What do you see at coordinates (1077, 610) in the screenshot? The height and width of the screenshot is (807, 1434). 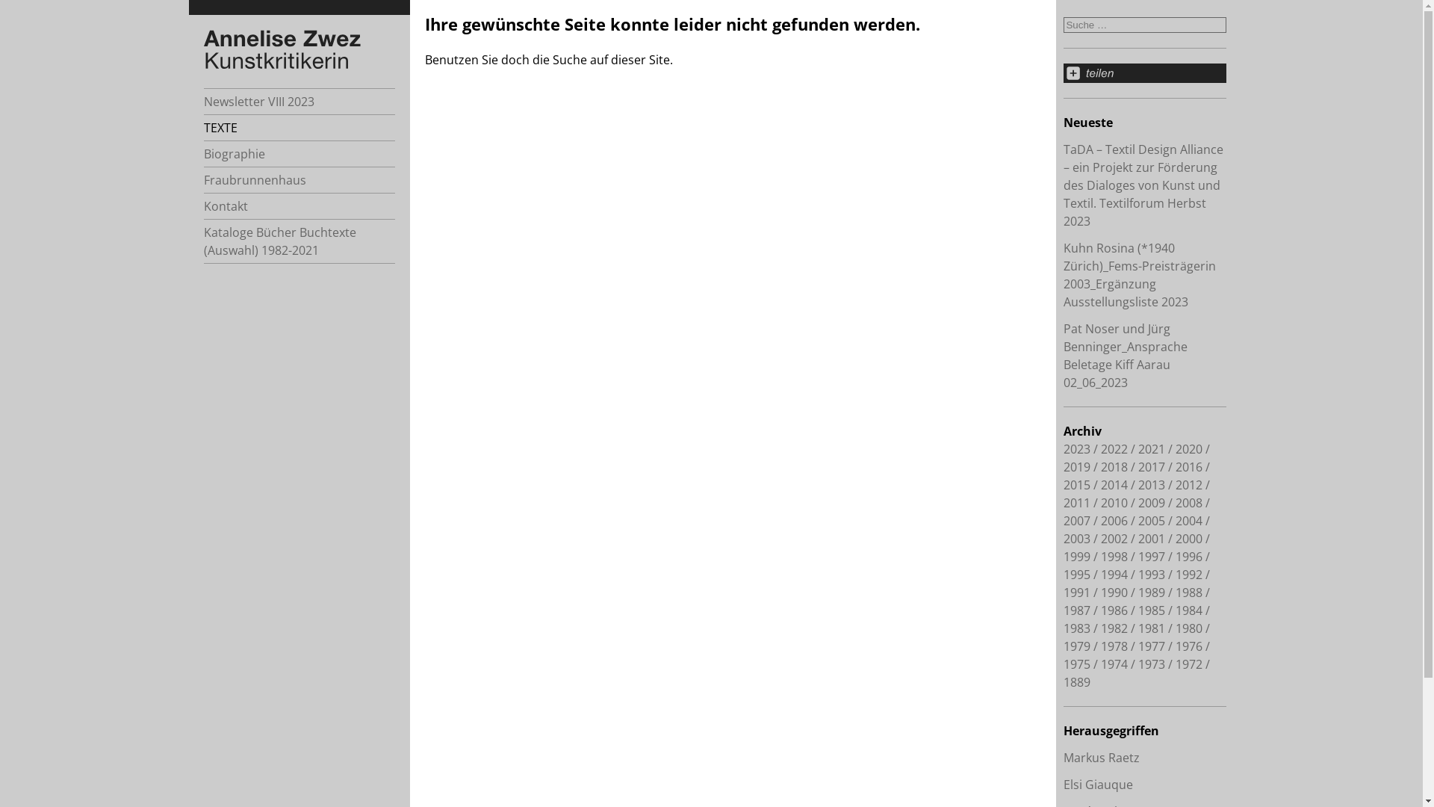 I see `1987` at bounding box center [1077, 610].